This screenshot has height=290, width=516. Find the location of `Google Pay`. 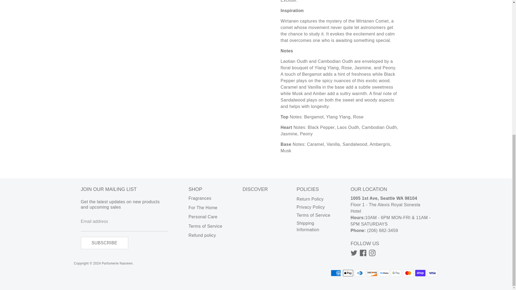

Google Pay is located at coordinates (396, 273).